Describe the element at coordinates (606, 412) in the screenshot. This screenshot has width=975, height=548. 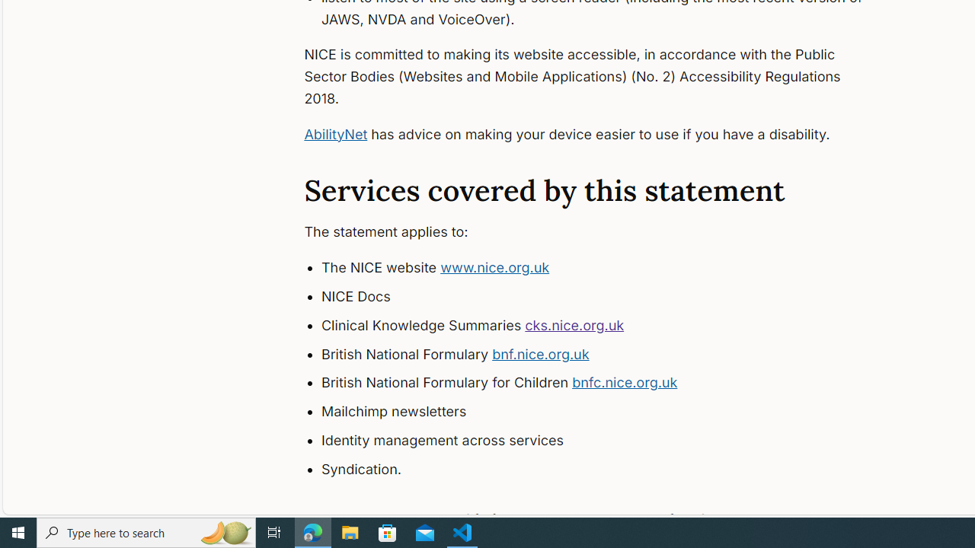
I see `Mailchimp newsletters` at that location.